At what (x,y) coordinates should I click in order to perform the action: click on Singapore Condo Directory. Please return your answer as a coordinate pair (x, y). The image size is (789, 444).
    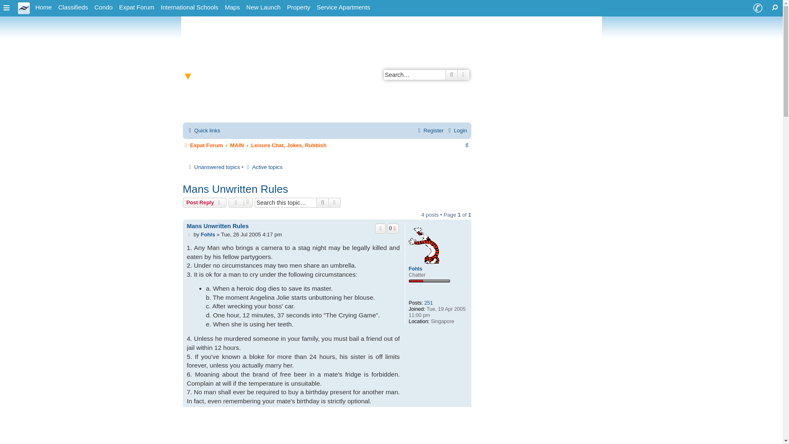
    Looking at the image, I should click on (104, 7).